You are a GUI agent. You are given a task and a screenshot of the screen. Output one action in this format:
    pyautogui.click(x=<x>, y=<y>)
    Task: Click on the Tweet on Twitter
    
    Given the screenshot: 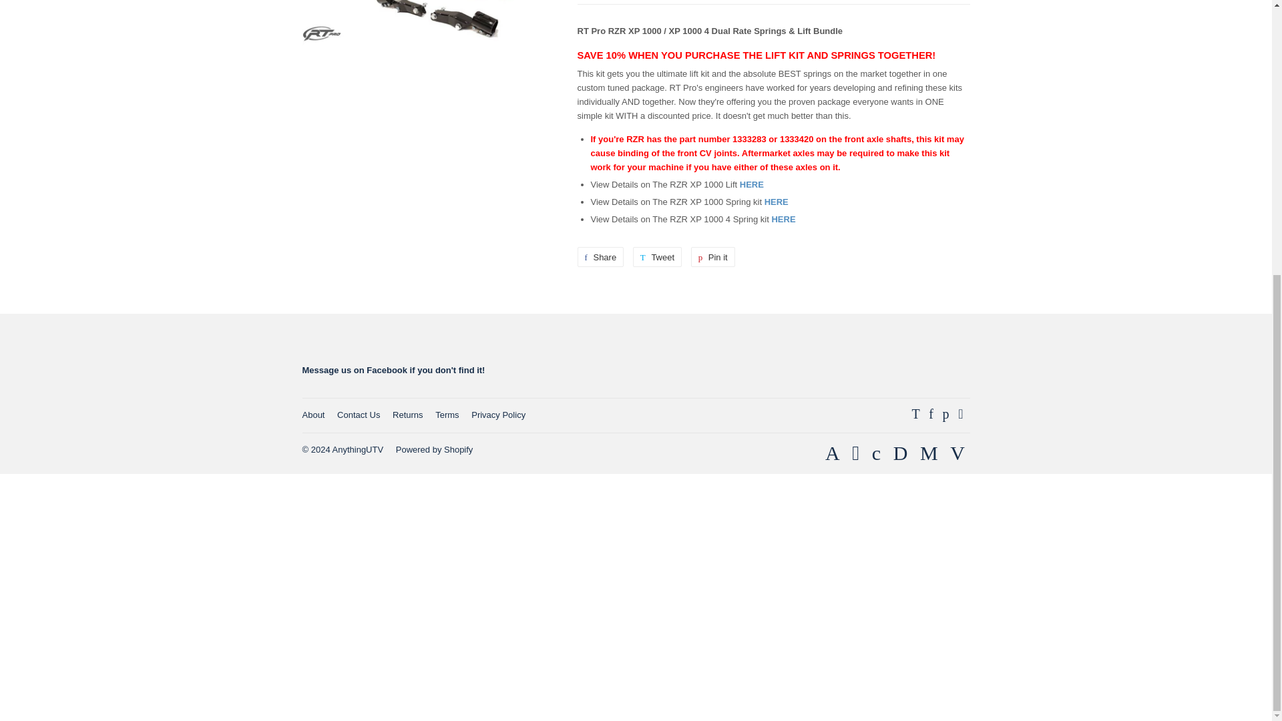 What is the action you would take?
    pyautogui.click(x=657, y=256)
    